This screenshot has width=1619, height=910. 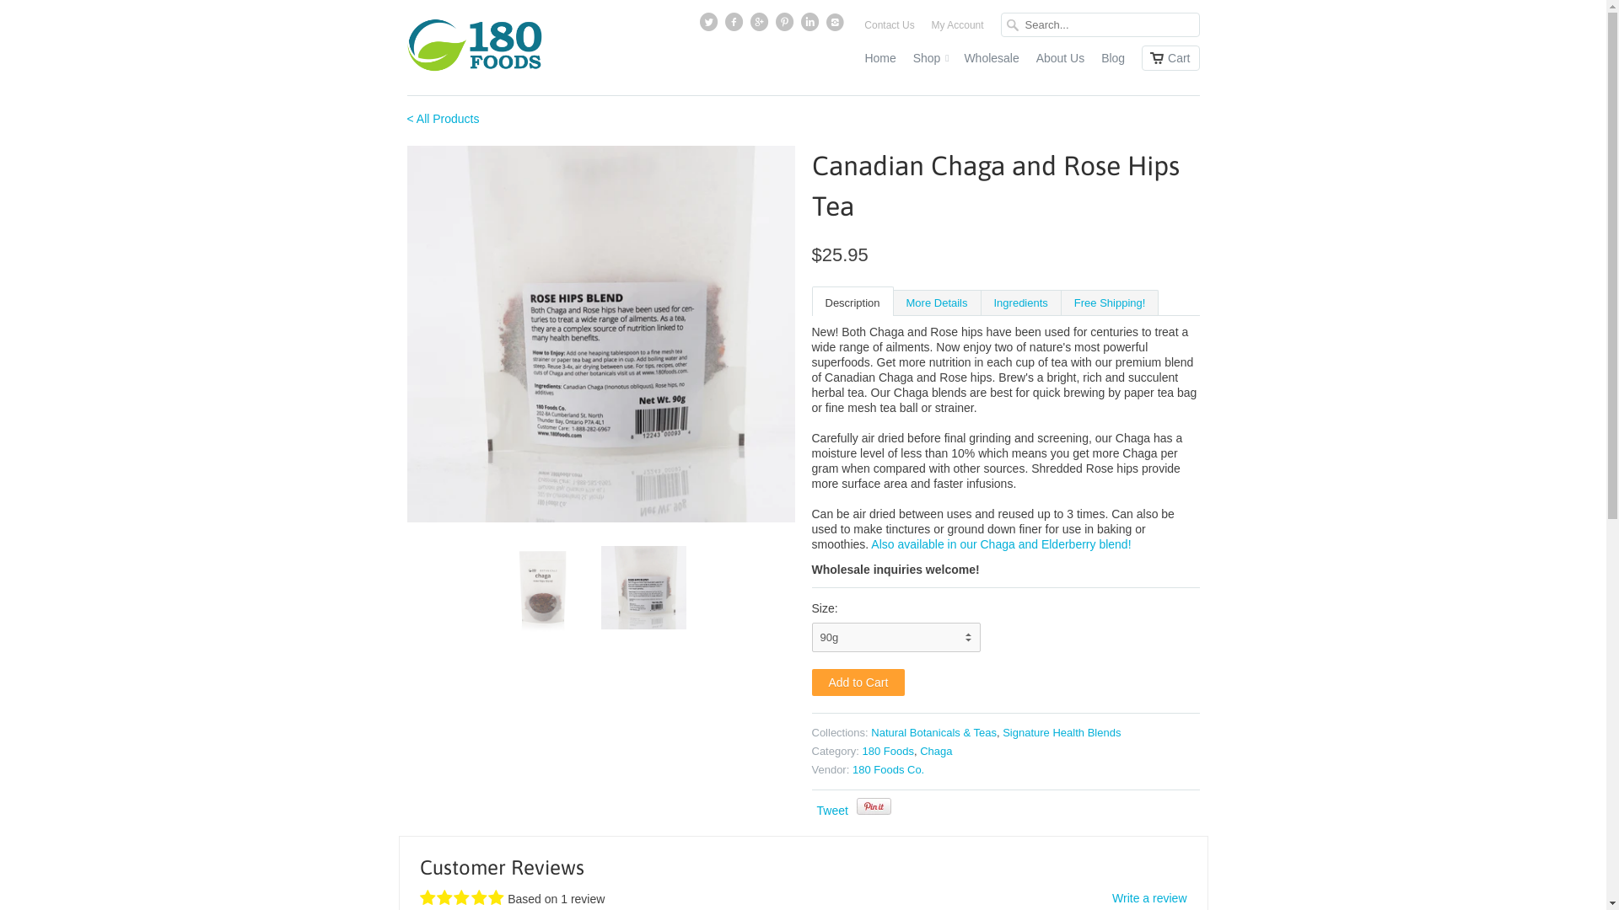 What do you see at coordinates (1020, 302) in the screenshot?
I see `Ingredients` at bounding box center [1020, 302].